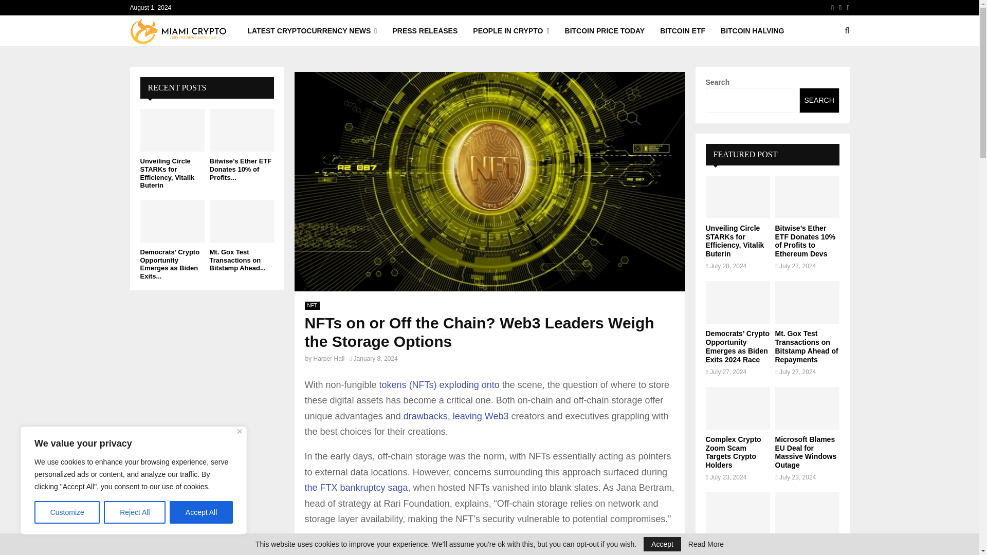  I want to click on BITCOIN ETF, so click(683, 31).